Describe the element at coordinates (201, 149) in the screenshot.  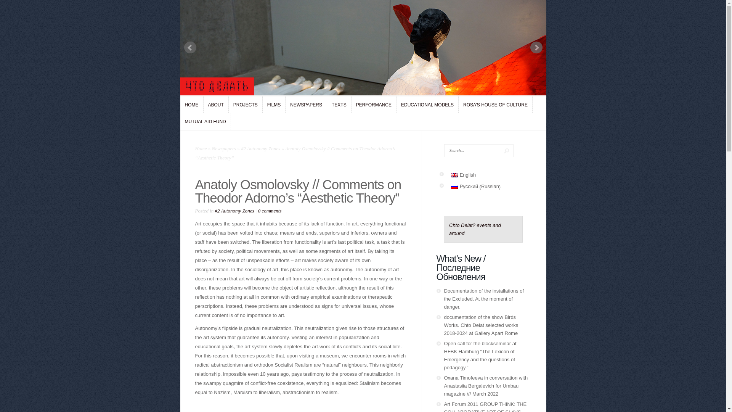
I see `Home` at that location.